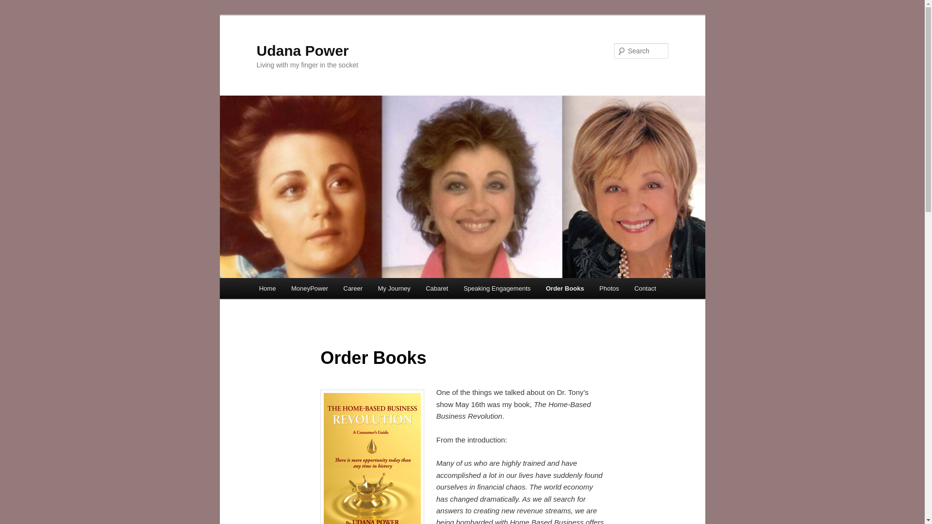 The width and height of the screenshot is (932, 524). What do you see at coordinates (394, 288) in the screenshot?
I see `My Journey` at bounding box center [394, 288].